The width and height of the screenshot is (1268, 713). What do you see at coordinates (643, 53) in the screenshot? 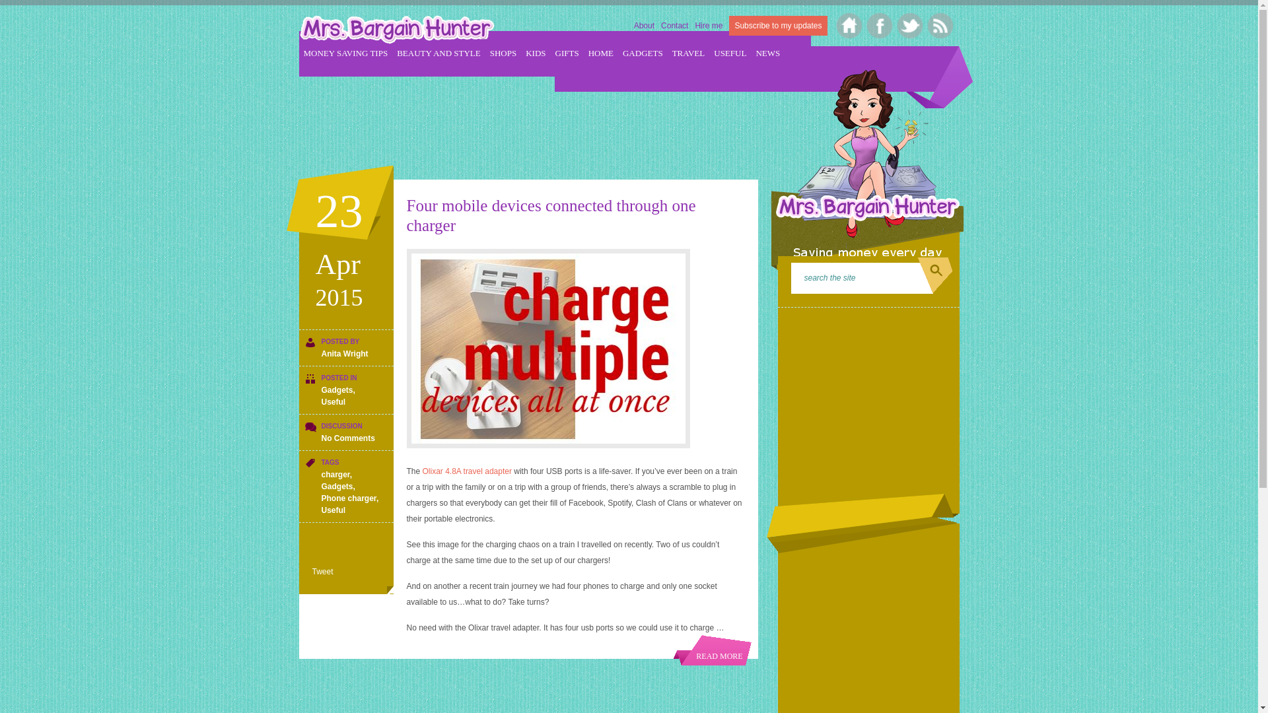
I see `GADGETS` at bounding box center [643, 53].